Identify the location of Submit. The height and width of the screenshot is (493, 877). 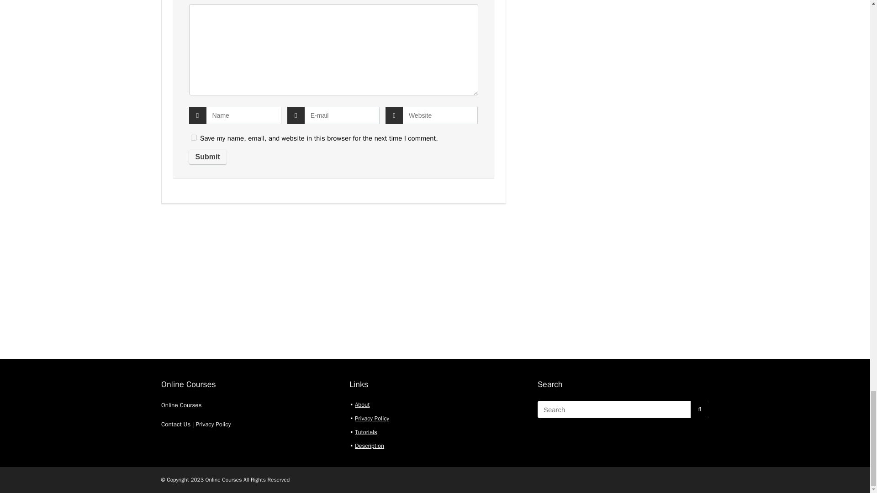
(207, 157).